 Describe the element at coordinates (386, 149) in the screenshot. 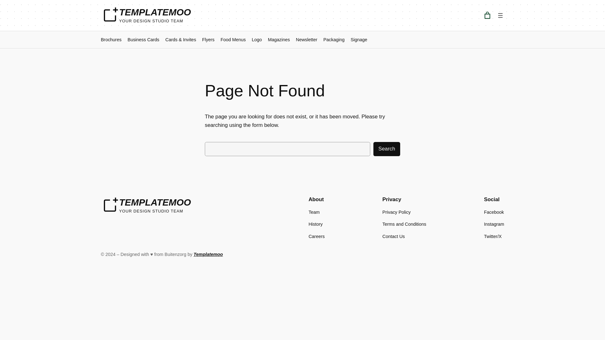

I see `Search` at that location.